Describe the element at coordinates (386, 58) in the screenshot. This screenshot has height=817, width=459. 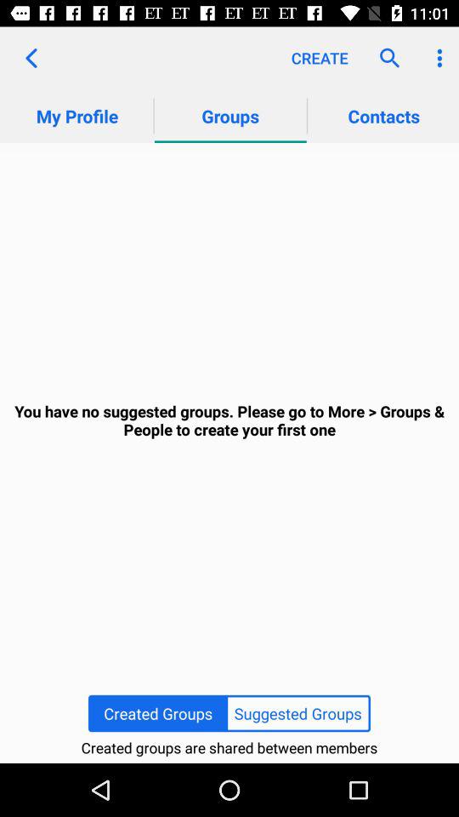
I see `launch app above contacts item` at that location.